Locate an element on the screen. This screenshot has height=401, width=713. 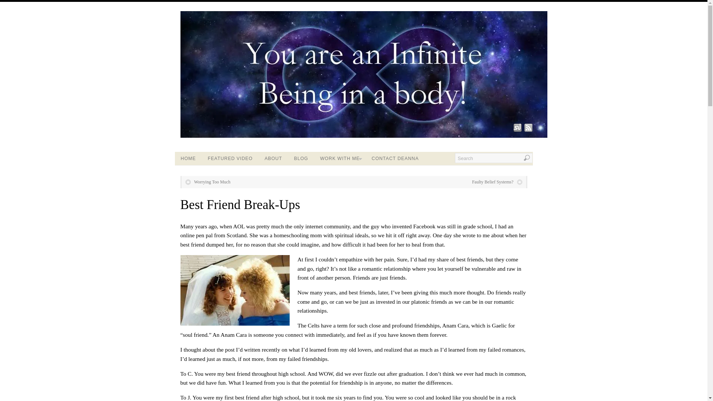
Faulty Belief Systems? is located at coordinates (497, 182).